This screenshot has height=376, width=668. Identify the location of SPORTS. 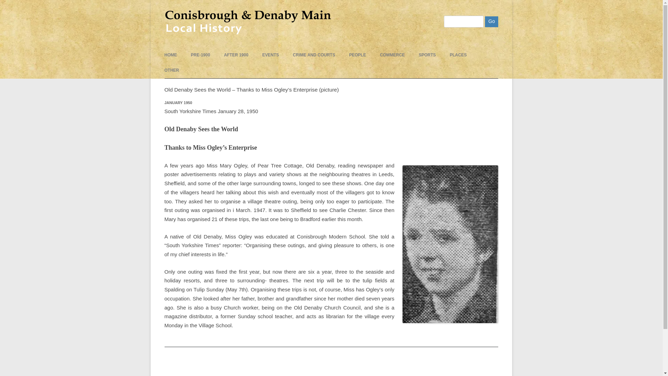
(427, 55).